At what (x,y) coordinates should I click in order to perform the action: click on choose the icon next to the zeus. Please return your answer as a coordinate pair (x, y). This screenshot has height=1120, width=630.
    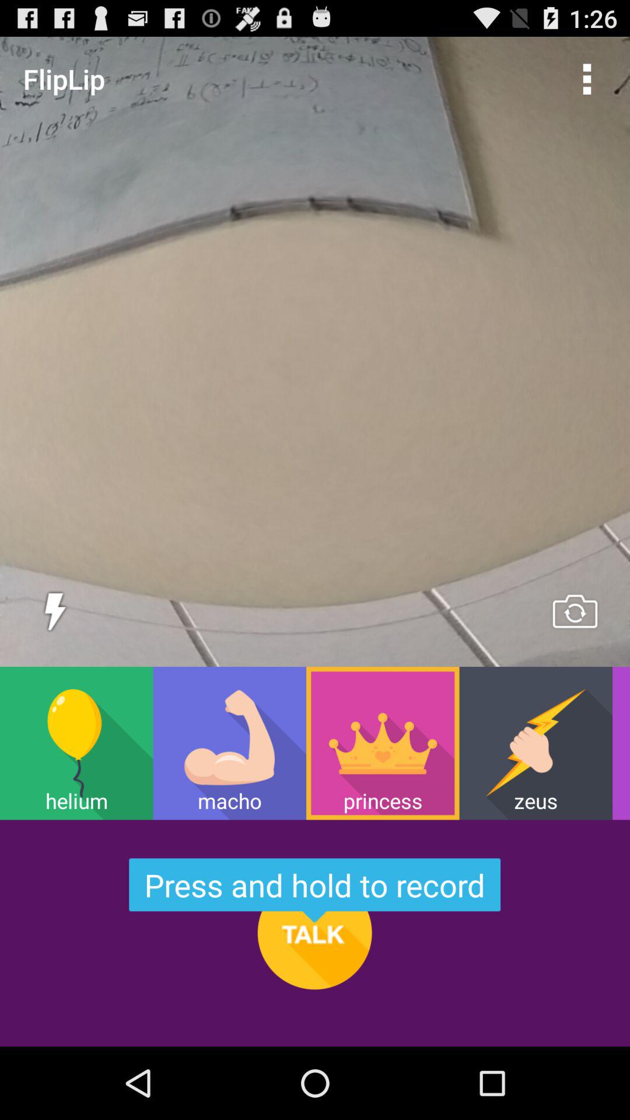
    Looking at the image, I should click on (383, 743).